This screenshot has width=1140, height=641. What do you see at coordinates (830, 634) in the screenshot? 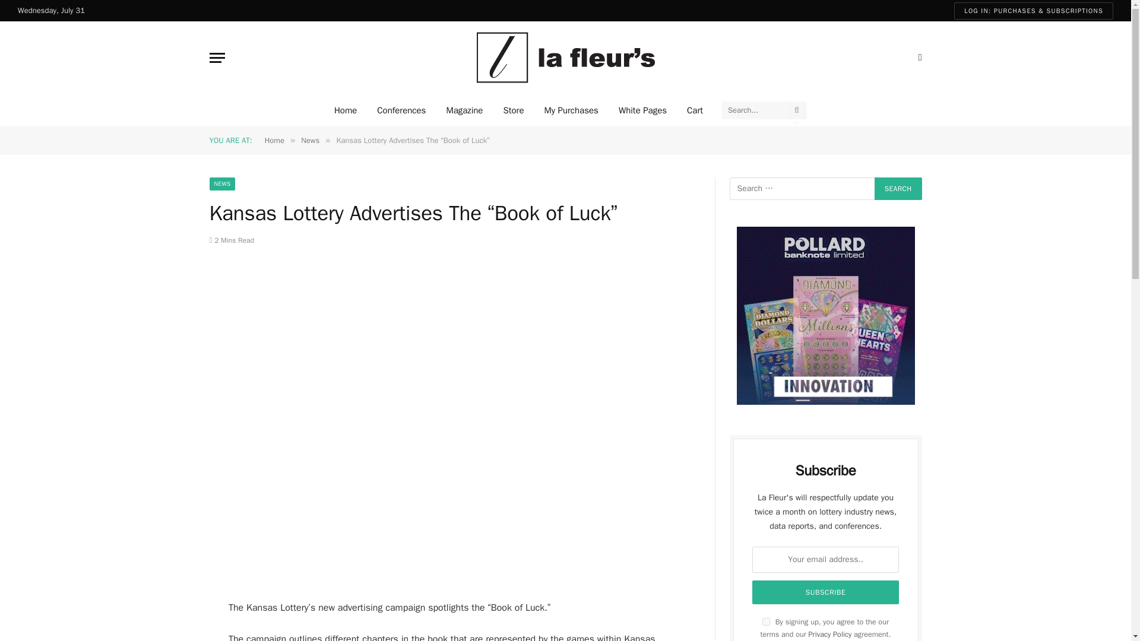
I see `Privacy Policy` at bounding box center [830, 634].